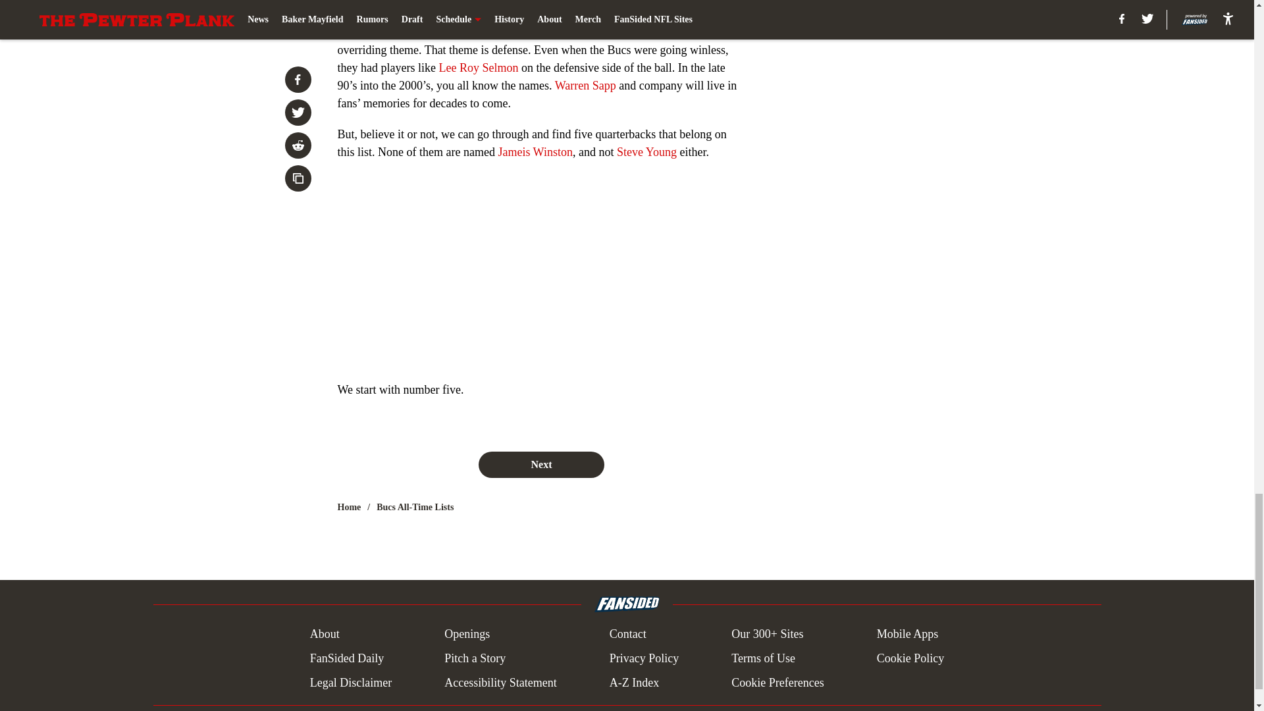 The image size is (1264, 711). Describe the element at coordinates (349, 507) in the screenshot. I see `Home` at that location.